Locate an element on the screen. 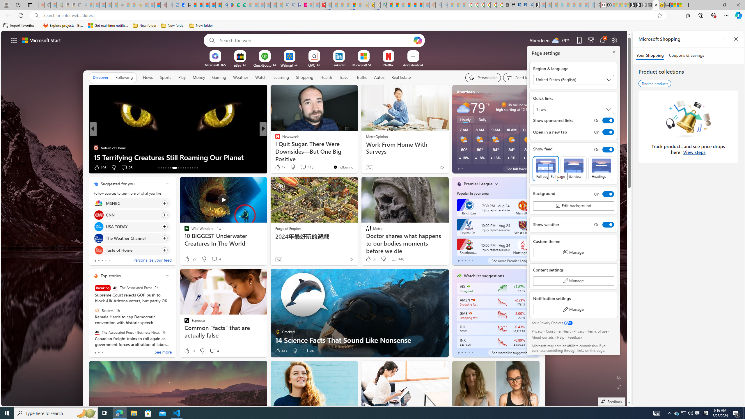  Health is located at coordinates (326, 77).